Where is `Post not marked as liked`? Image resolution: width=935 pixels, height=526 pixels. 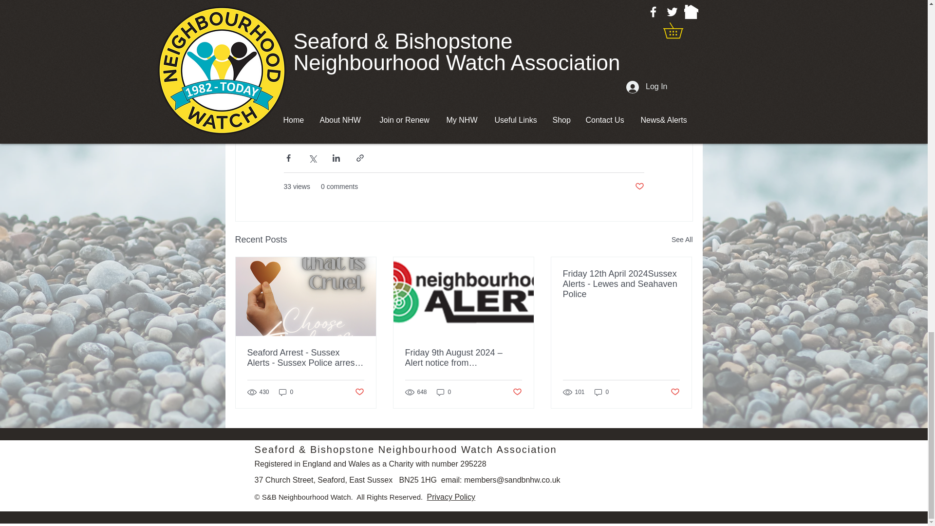
Post not marked as liked is located at coordinates (358, 392).